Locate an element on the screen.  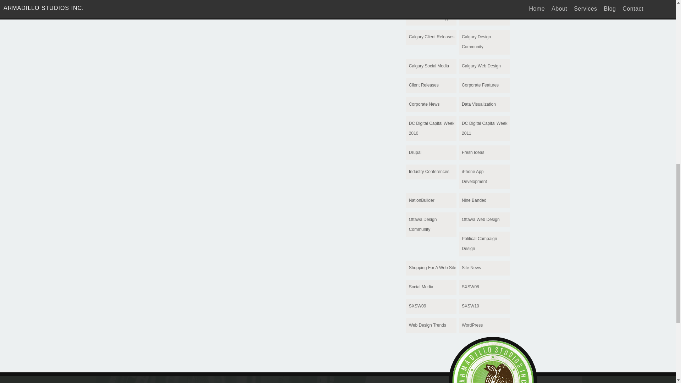
Corporate News is located at coordinates (431, 105).